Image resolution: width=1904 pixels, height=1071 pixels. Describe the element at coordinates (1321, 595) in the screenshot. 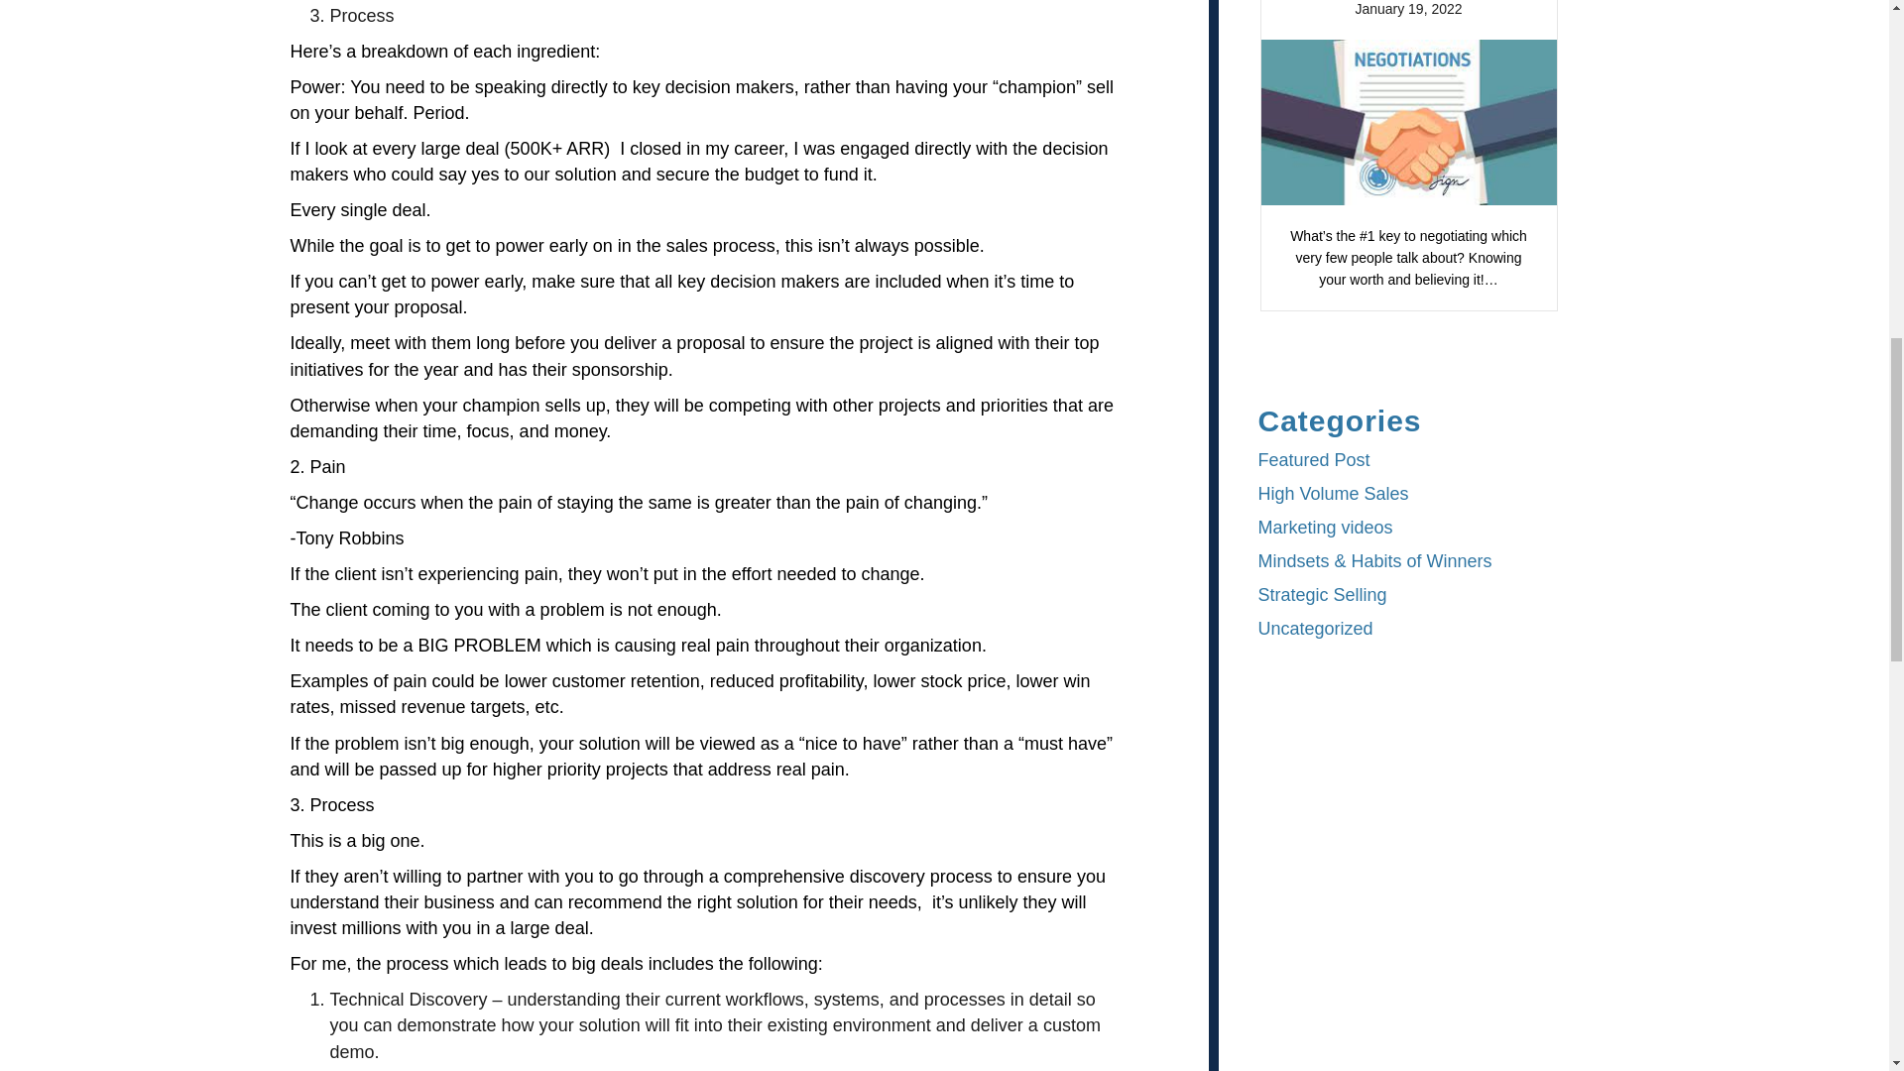

I see `Strategic Selling` at that location.